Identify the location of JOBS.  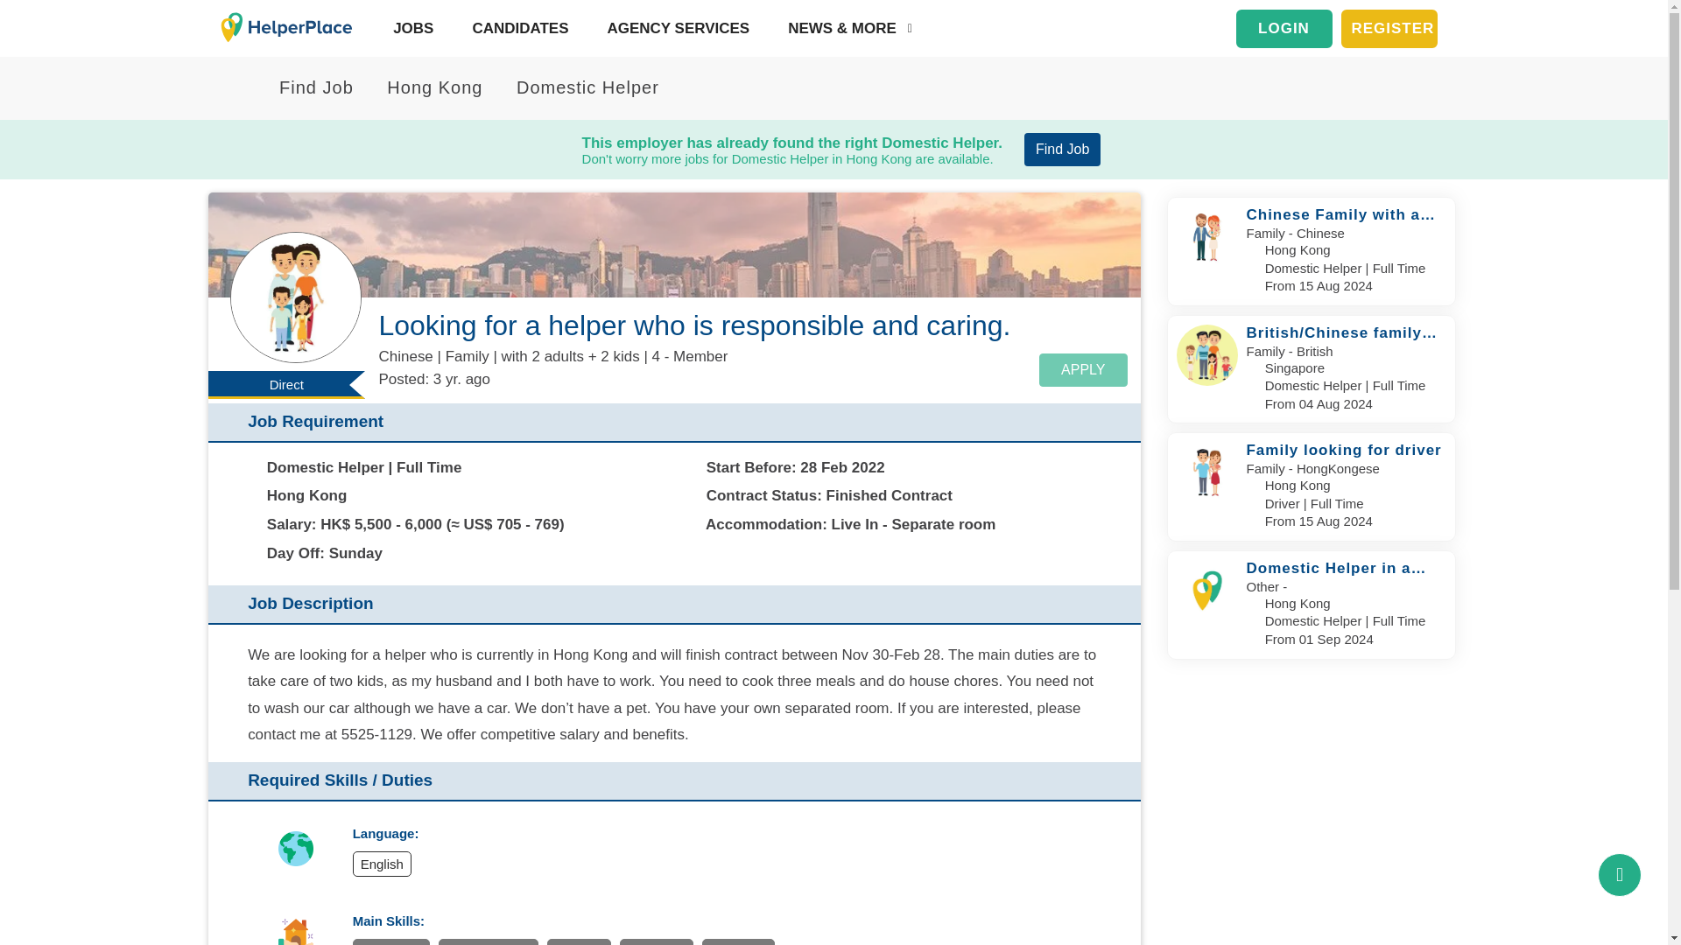
(409, 28).